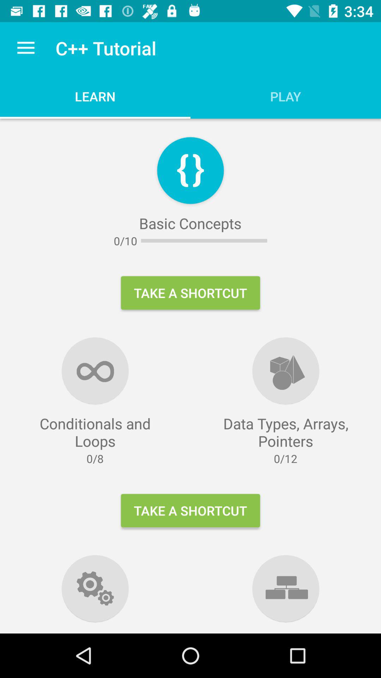 The height and width of the screenshot is (678, 381). I want to click on turn on icon next to the c++ tutorial icon, so click(26, 48).